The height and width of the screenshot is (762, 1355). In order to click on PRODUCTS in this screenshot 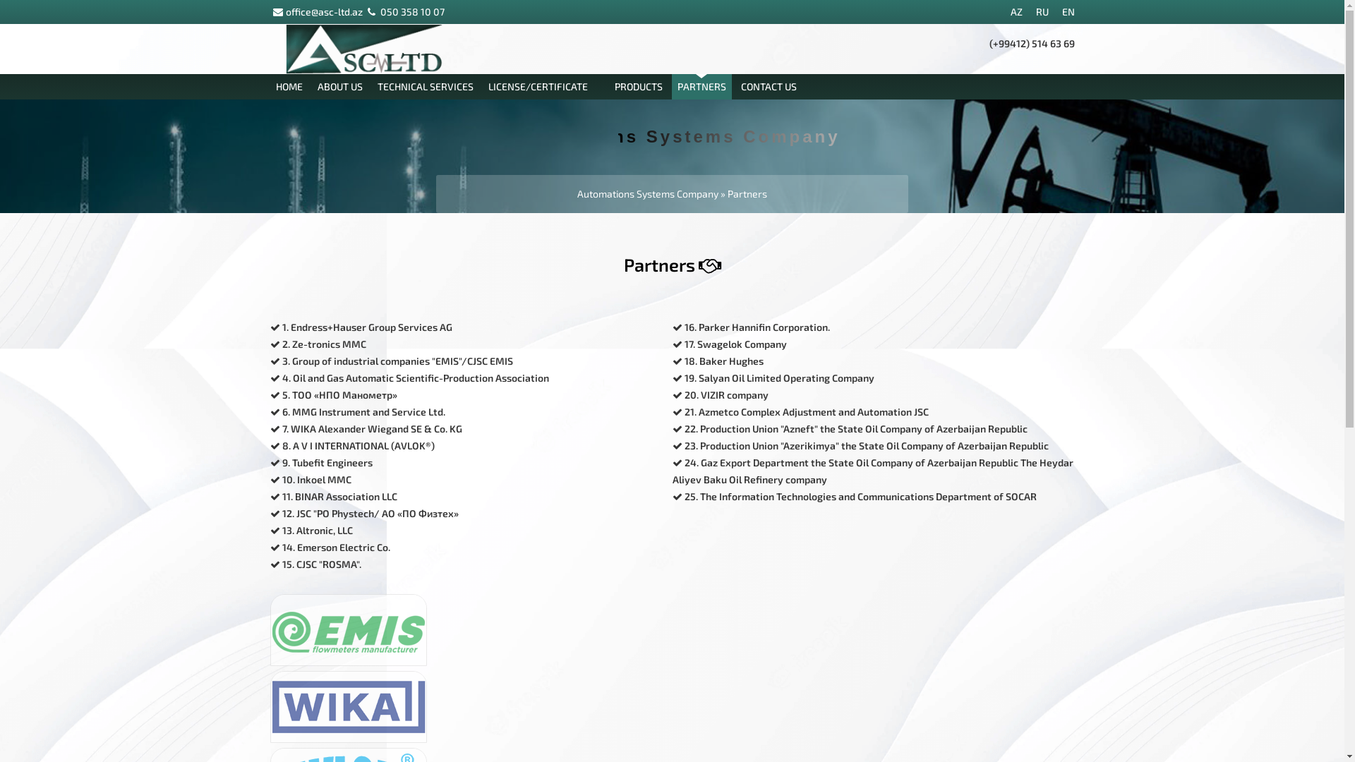, I will do `click(638, 87)`.